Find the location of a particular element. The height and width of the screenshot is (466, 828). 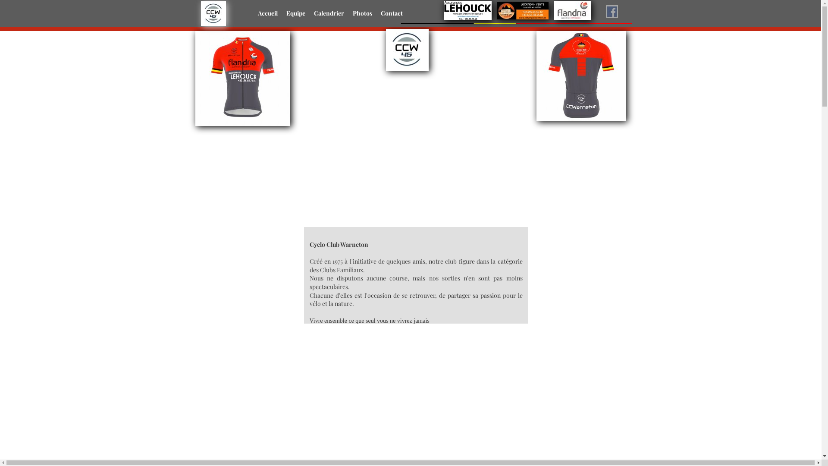

Belgian Flag is located at coordinates (517, 23).